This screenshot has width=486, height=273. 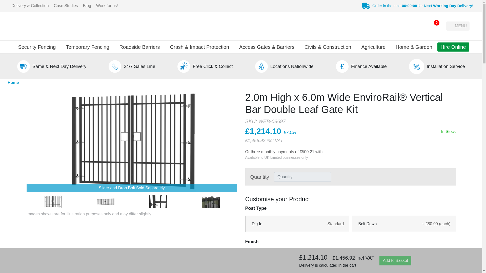 I want to click on Installation Service, so click(x=446, y=66).